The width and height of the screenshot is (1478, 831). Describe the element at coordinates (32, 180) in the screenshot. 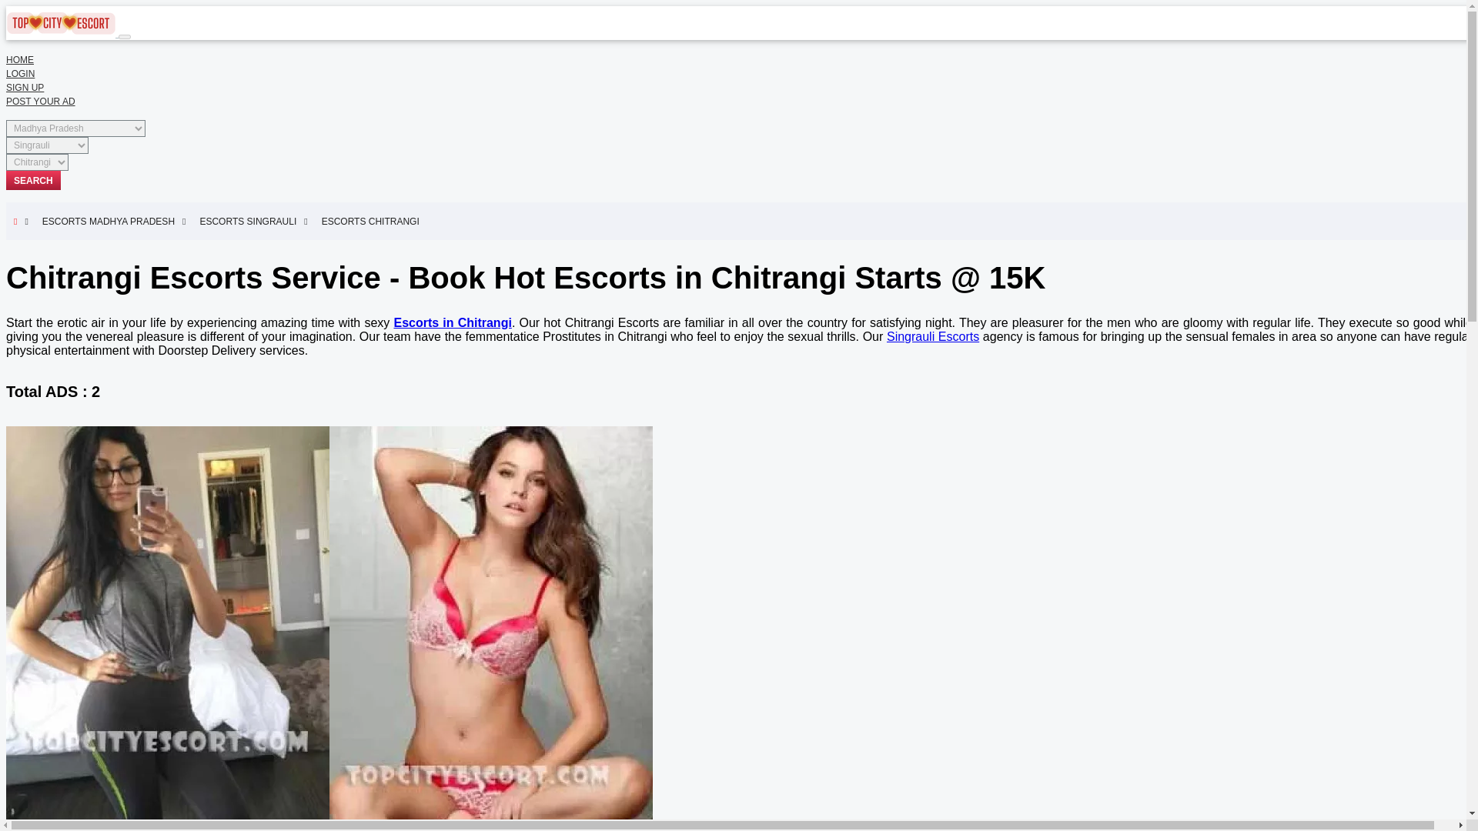

I see `Search` at that location.